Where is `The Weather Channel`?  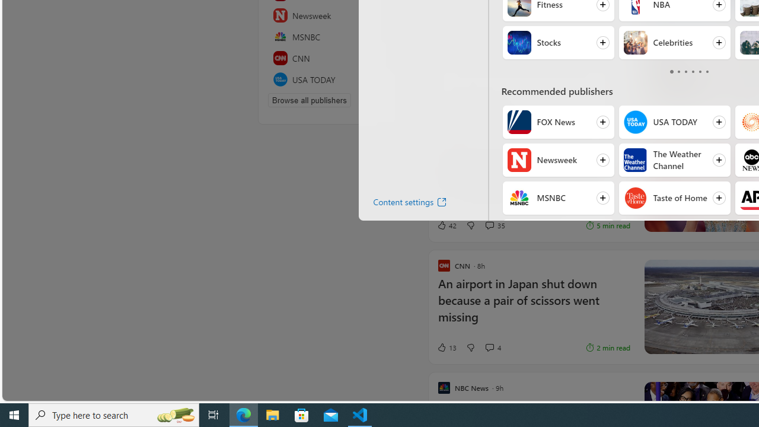 The Weather Channel is located at coordinates (634, 160).